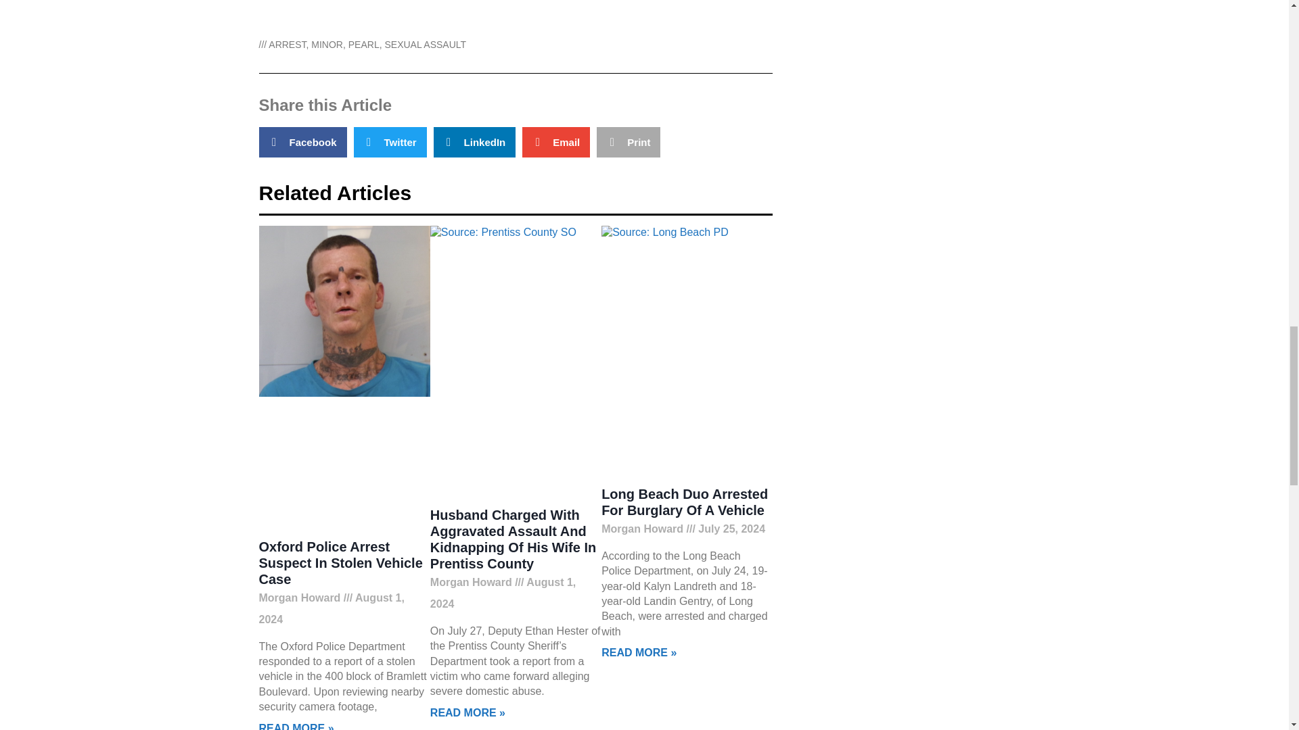 This screenshot has width=1299, height=730. Describe the element at coordinates (425, 45) in the screenshot. I see `SEXUAL ASSAULT` at that location.